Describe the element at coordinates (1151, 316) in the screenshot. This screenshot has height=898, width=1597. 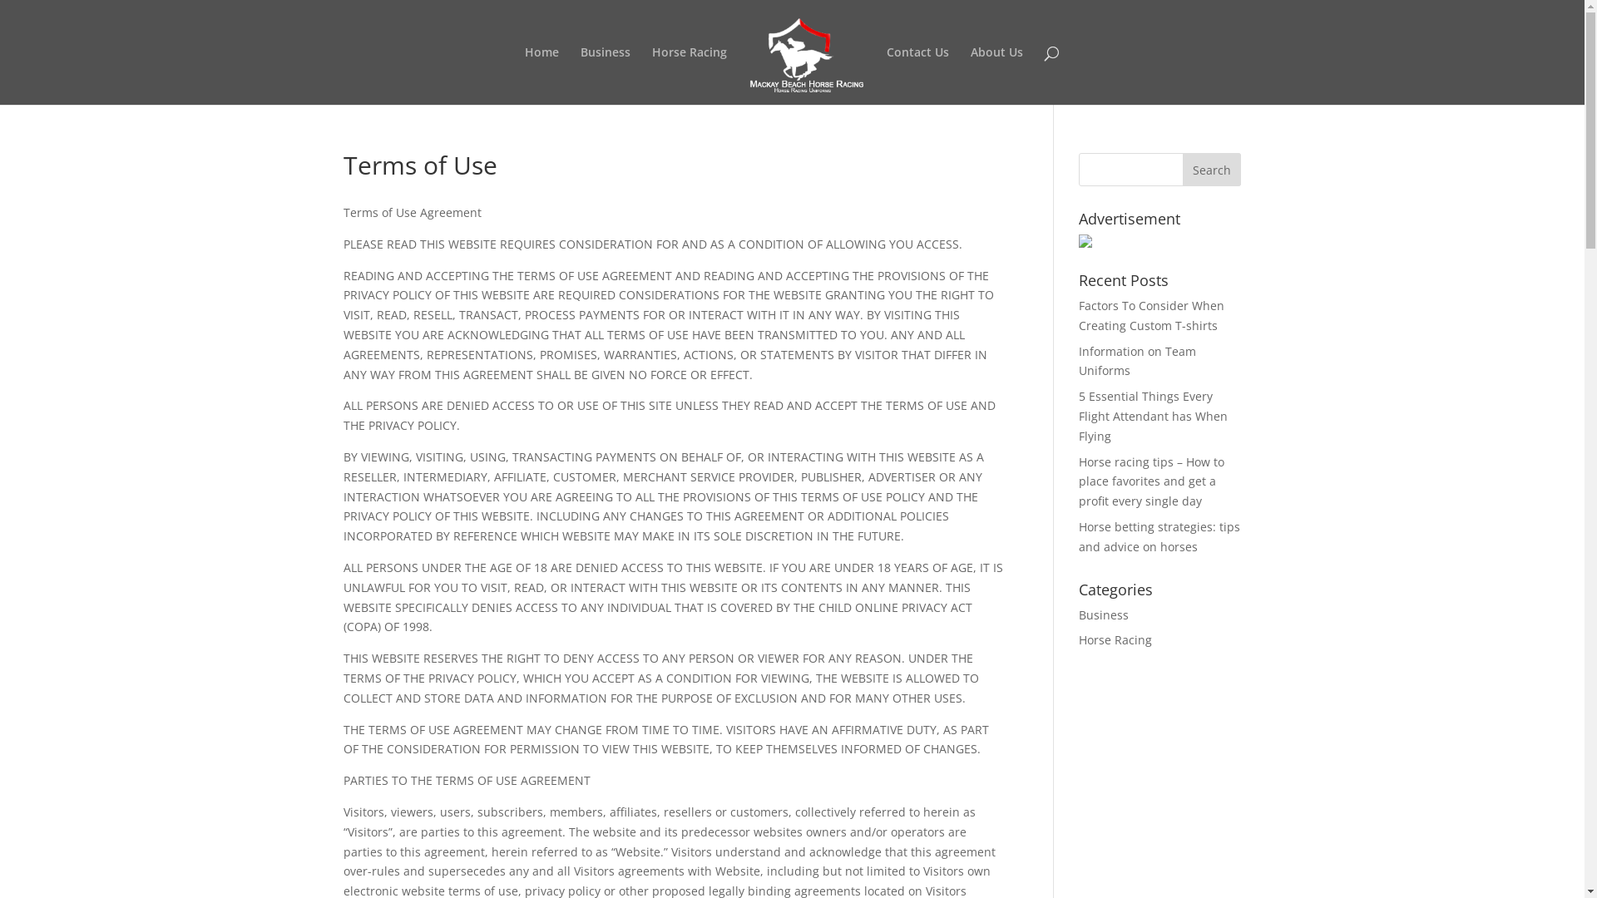
I see `Factors To Consider When Creating Custom T-shirts` at that location.